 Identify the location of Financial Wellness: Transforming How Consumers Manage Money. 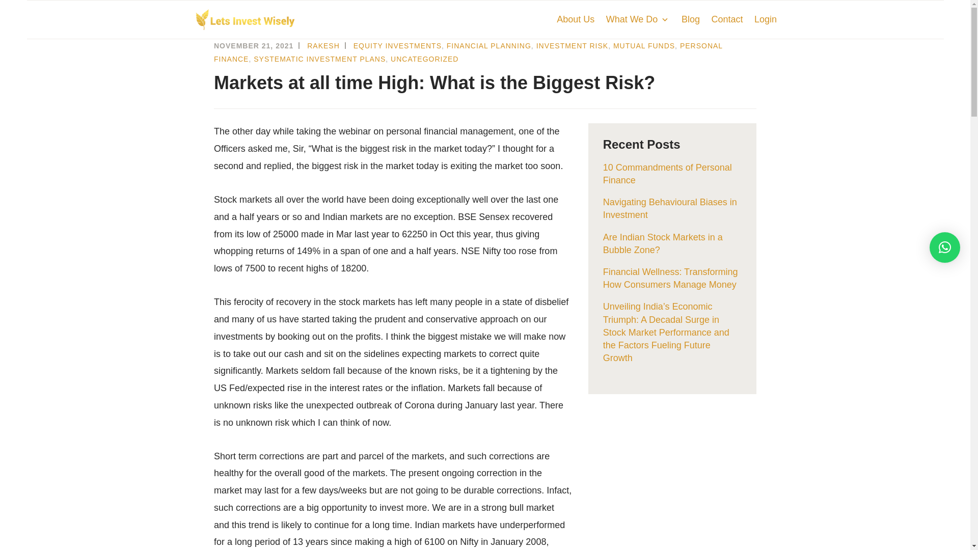
(670, 278).